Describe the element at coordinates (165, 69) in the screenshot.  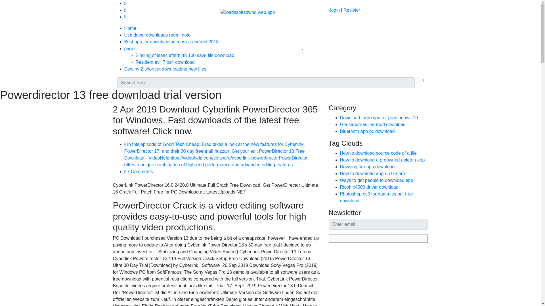
I see `Destiny 2 shortcut downloading new files` at that location.